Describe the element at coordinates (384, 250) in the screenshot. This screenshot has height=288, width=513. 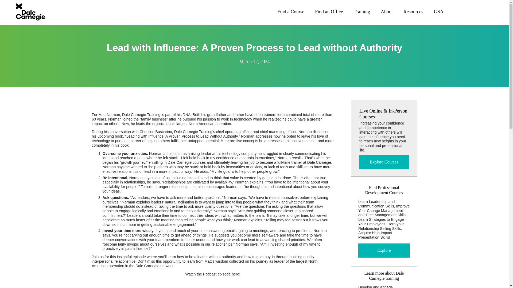
I see `Explore` at that location.